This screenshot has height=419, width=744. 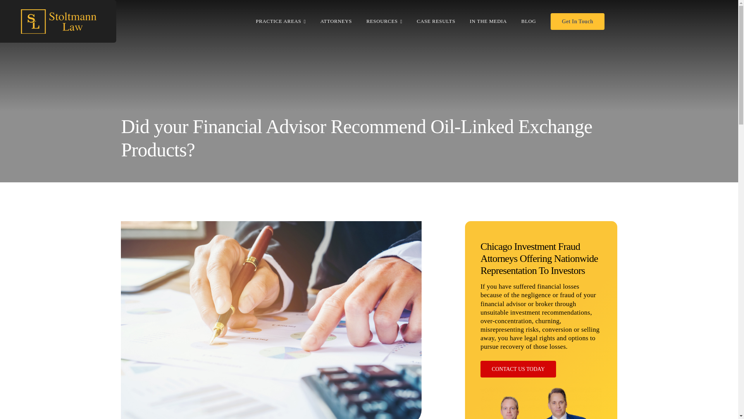 What do you see at coordinates (281, 21) in the screenshot?
I see `PRACTICE AREAS` at bounding box center [281, 21].